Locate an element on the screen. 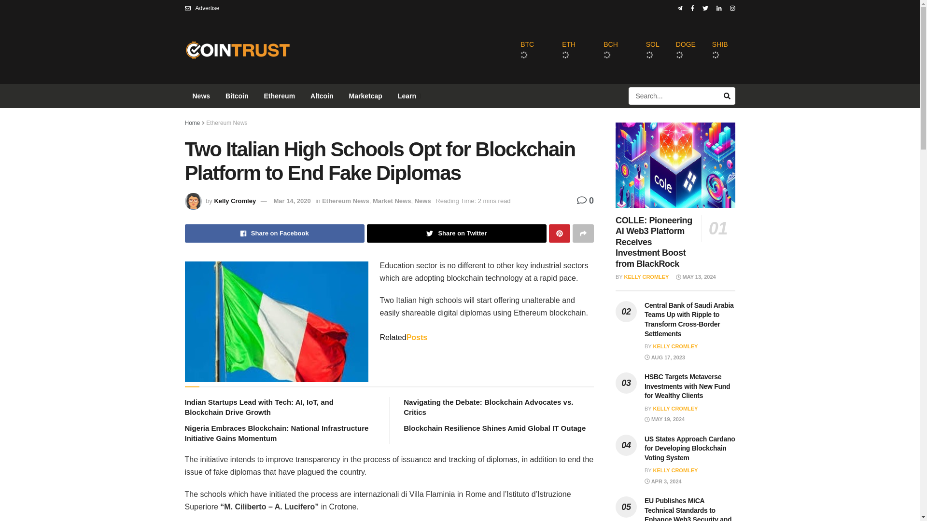 This screenshot has width=927, height=521. Advertise is located at coordinates (202, 8).